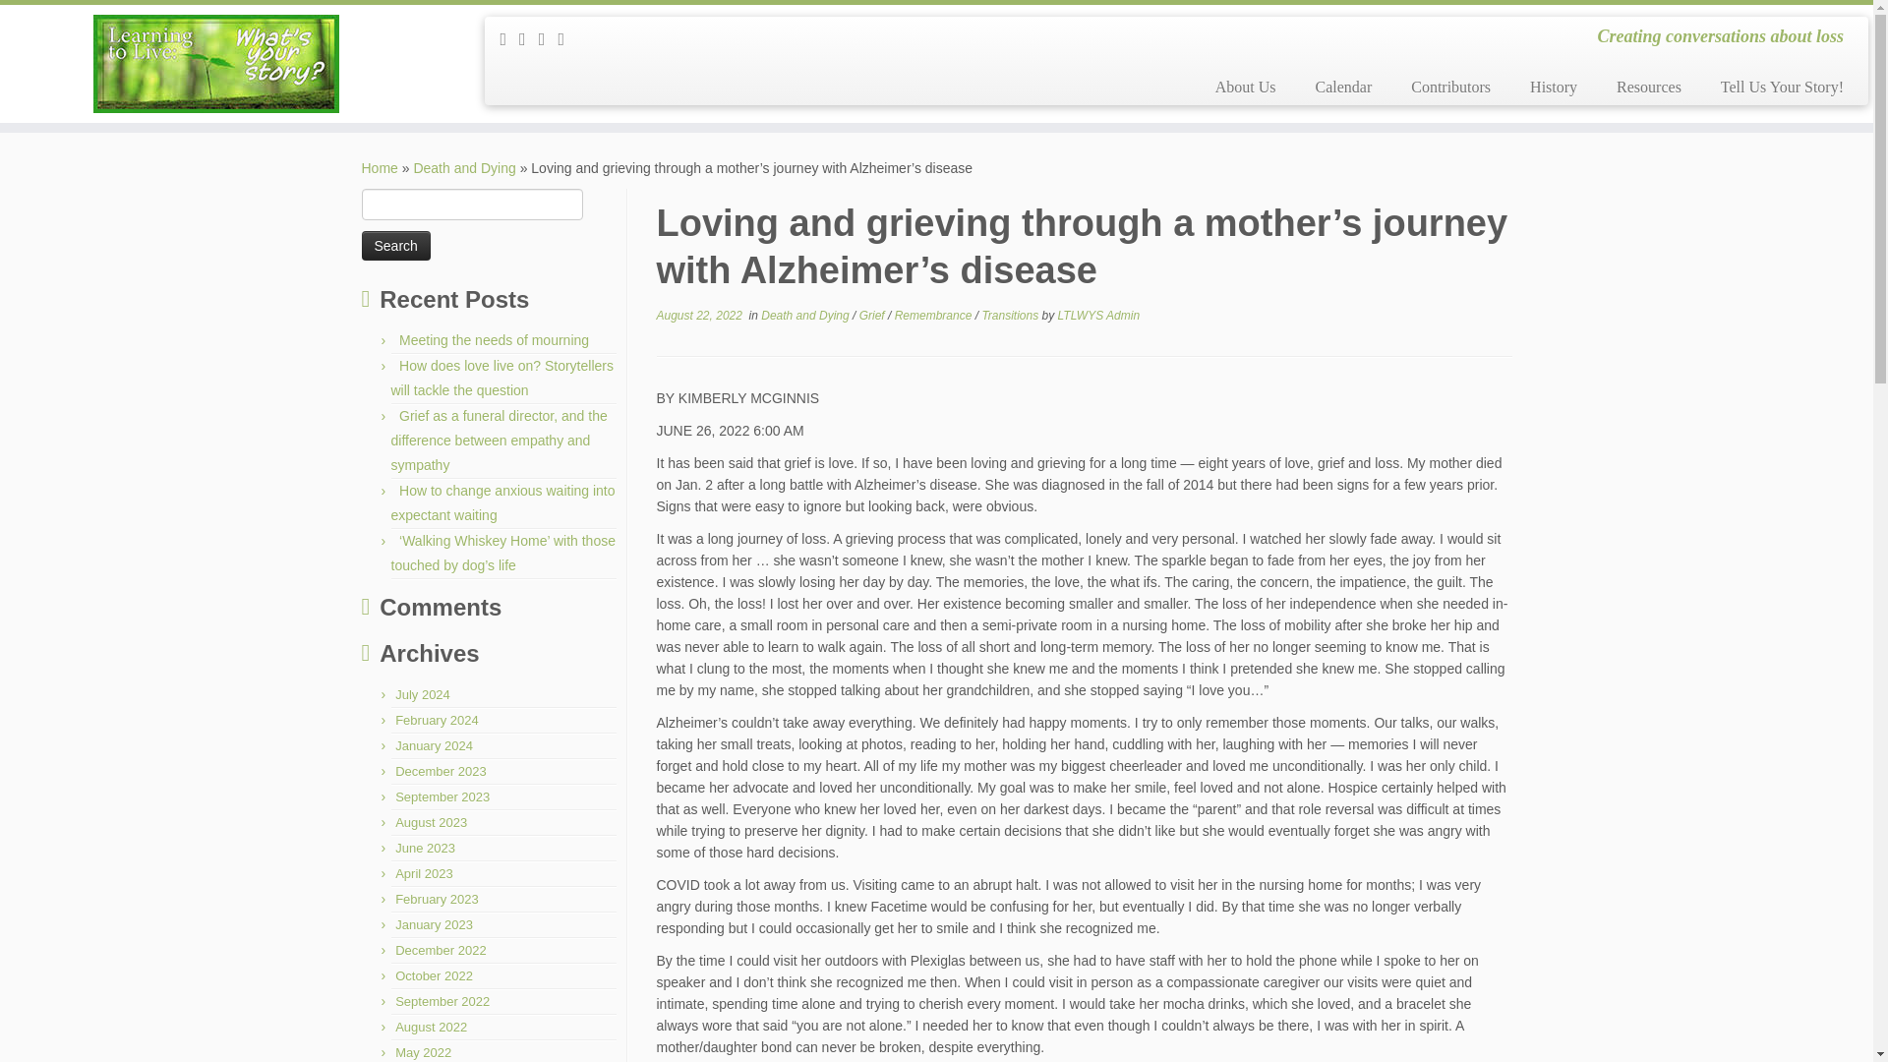 Image resolution: width=1888 pixels, height=1062 pixels. What do you see at coordinates (442, 1001) in the screenshot?
I see `September 2022` at bounding box center [442, 1001].